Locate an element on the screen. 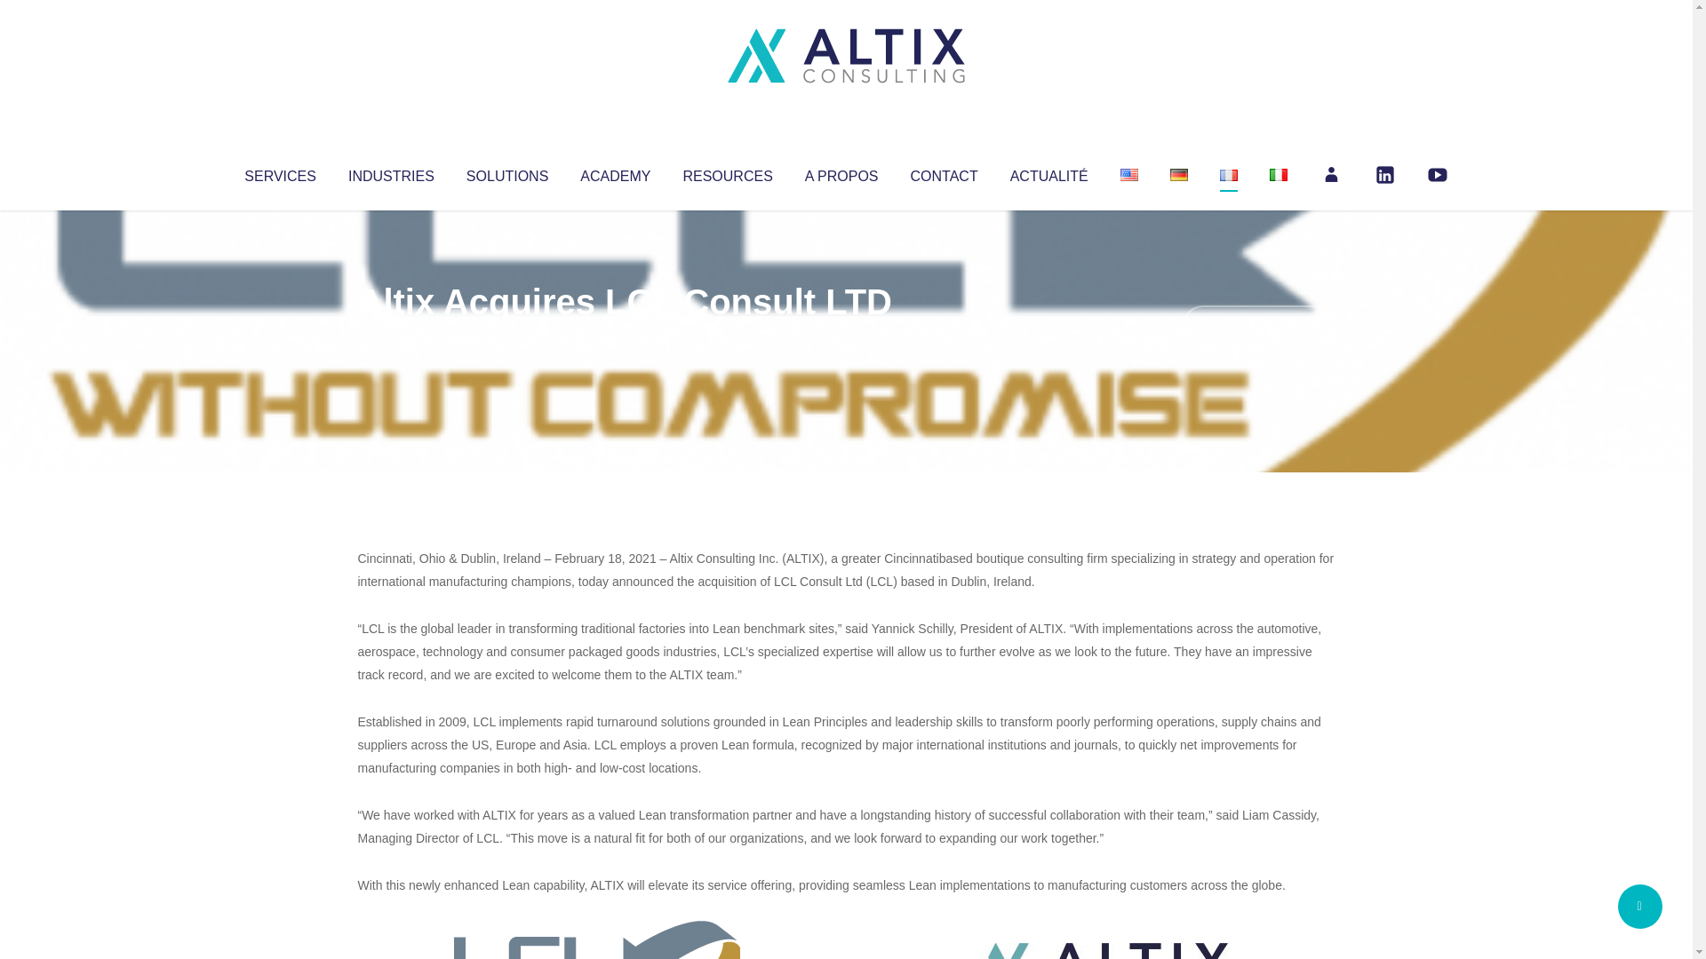 Image resolution: width=1706 pixels, height=959 pixels. A PROPOS is located at coordinates (841, 172).